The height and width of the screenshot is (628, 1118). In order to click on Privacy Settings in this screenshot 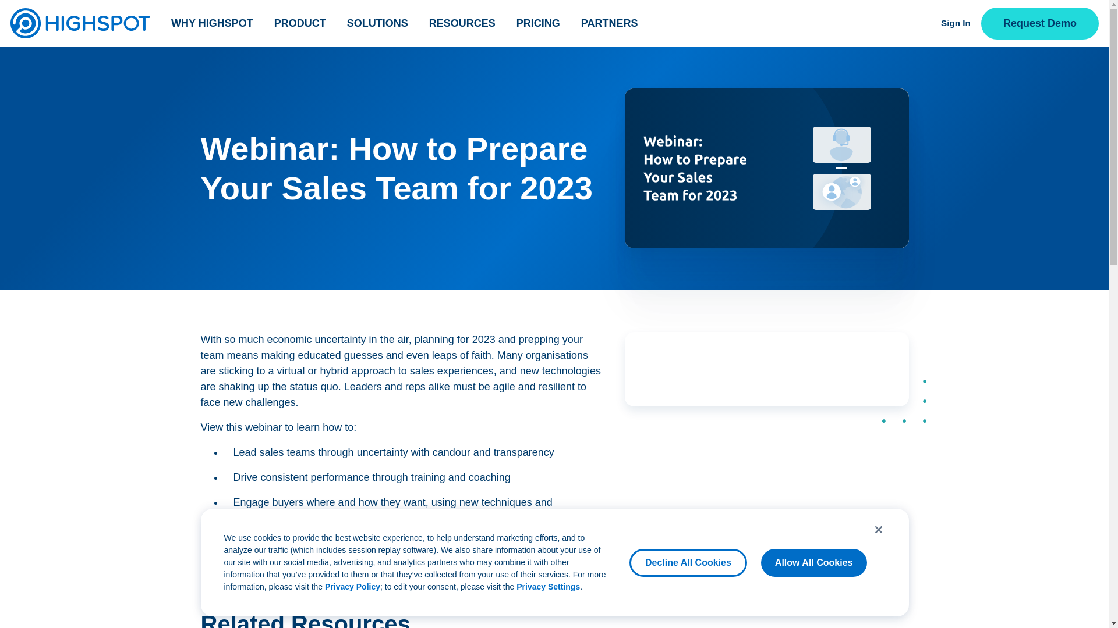, I will do `click(549, 587)`.